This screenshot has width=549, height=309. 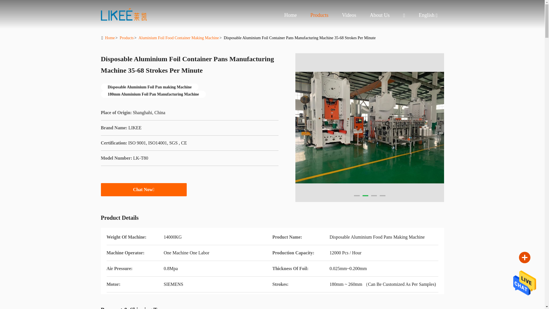 What do you see at coordinates (124, 14) in the screenshot?
I see `Home` at bounding box center [124, 14].